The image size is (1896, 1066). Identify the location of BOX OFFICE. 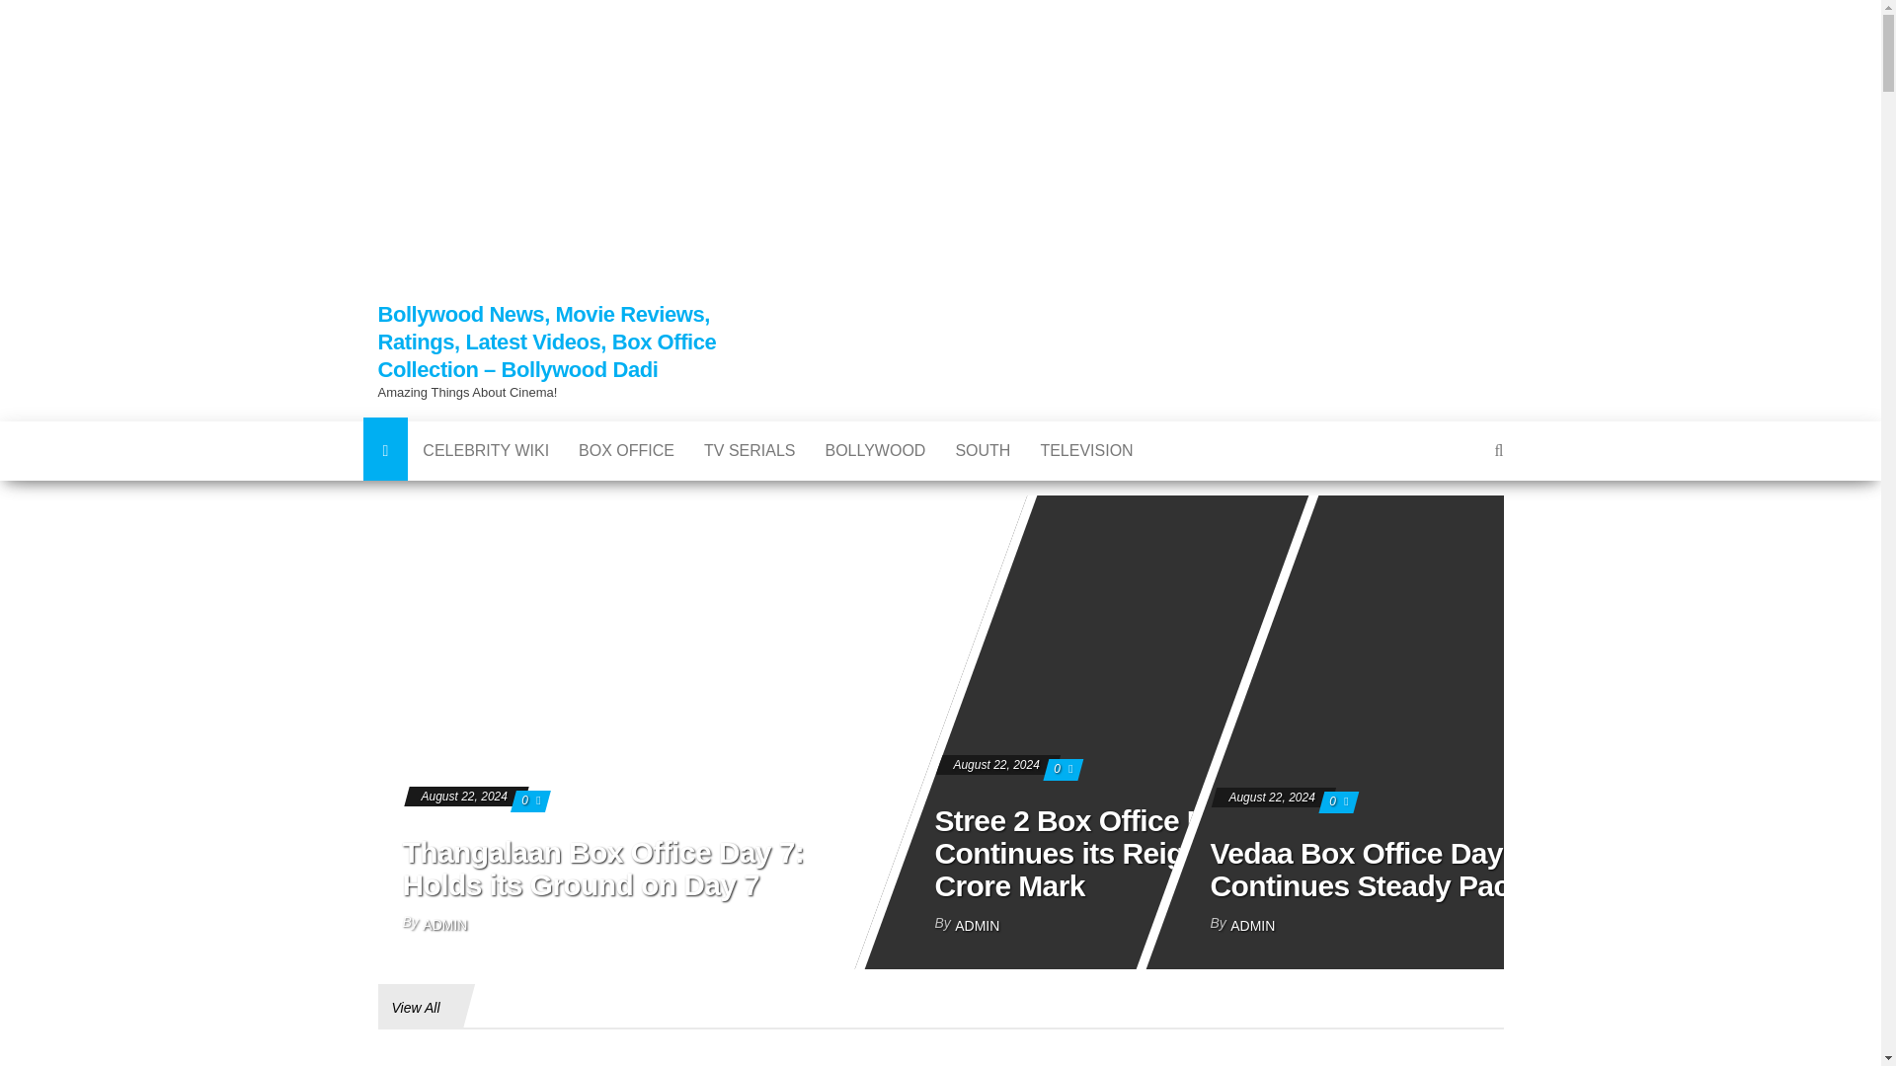
(626, 450).